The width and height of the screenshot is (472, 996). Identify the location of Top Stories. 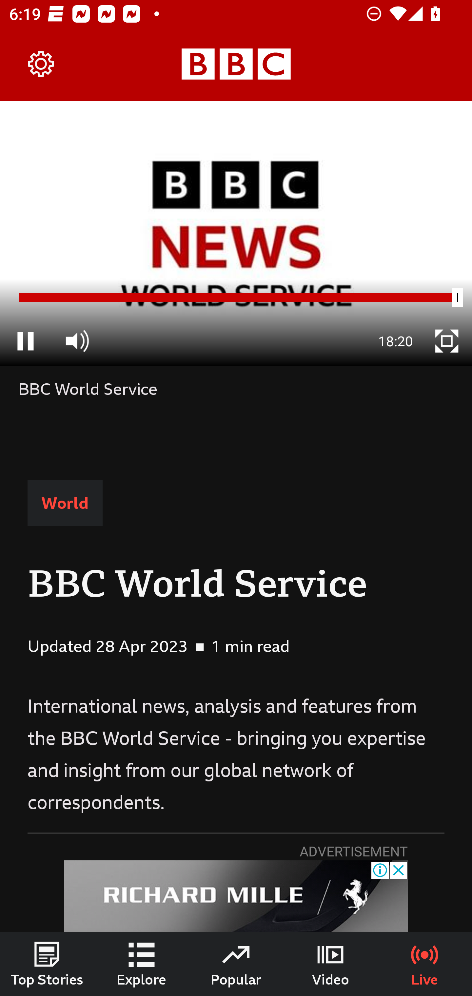
(47, 964).